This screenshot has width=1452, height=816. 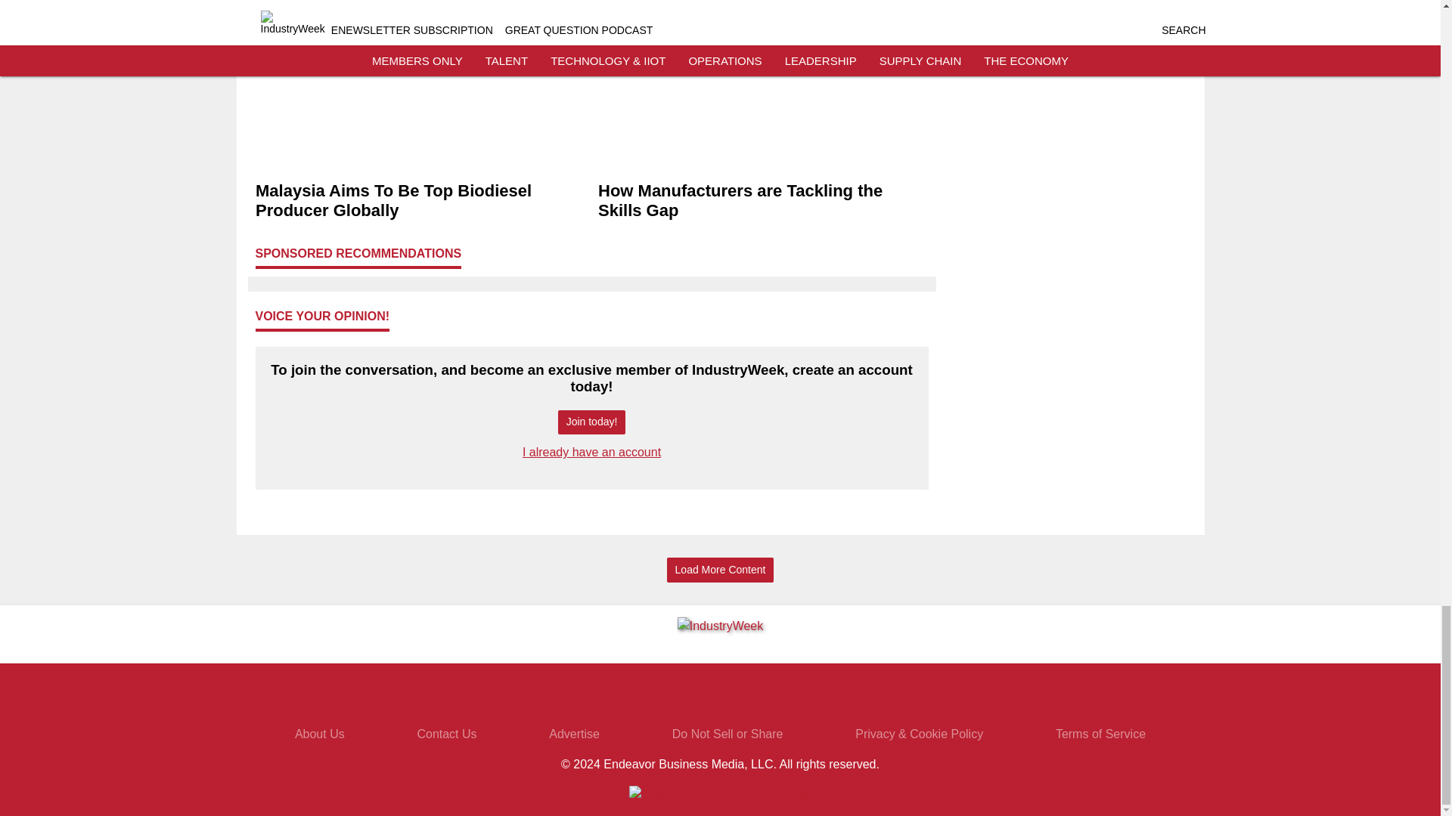 I want to click on Join today!, so click(x=591, y=422).